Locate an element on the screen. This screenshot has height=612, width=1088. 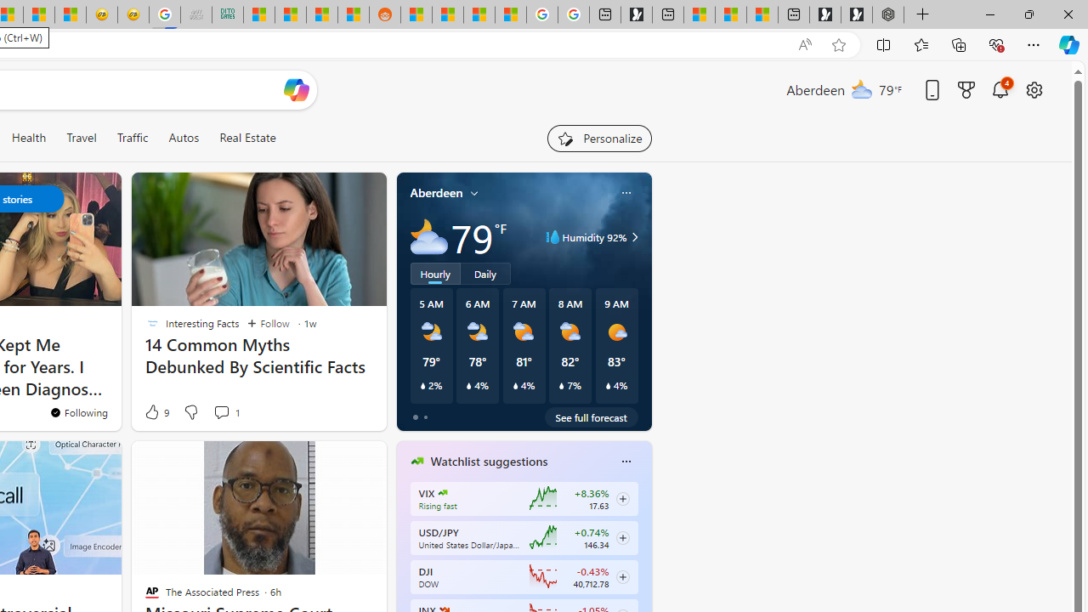
My location is located at coordinates (474, 193).